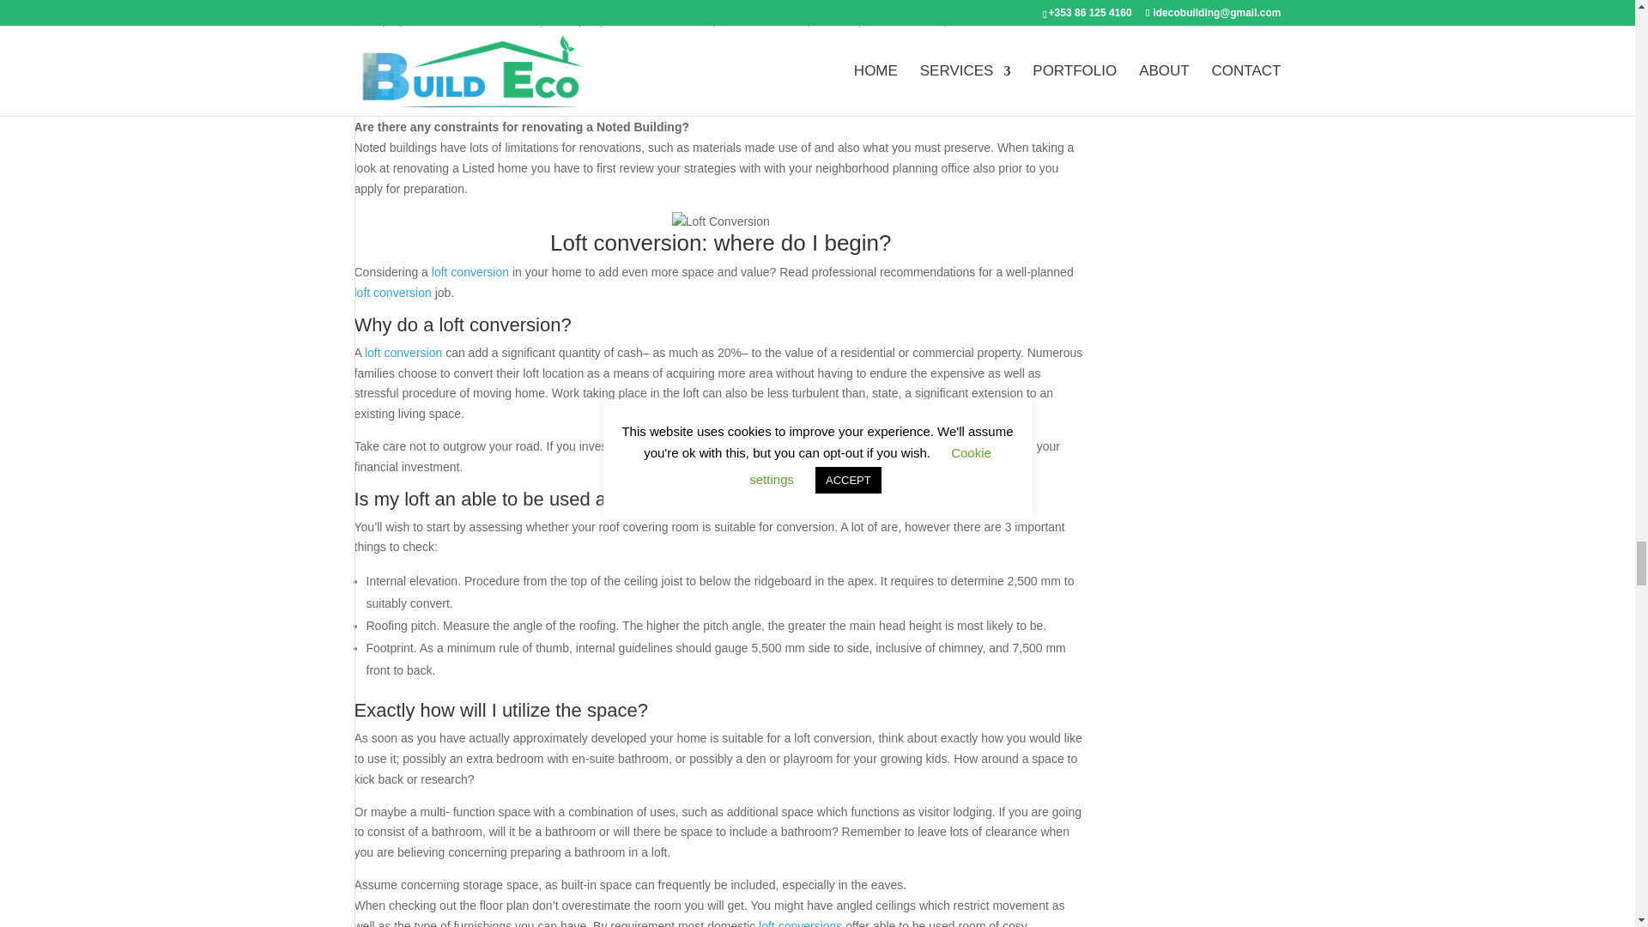 Image resolution: width=1648 pixels, height=927 pixels. What do you see at coordinates (391, 292) in the screenshot?
I see `loft conversion` at bounding box center [391, 292].